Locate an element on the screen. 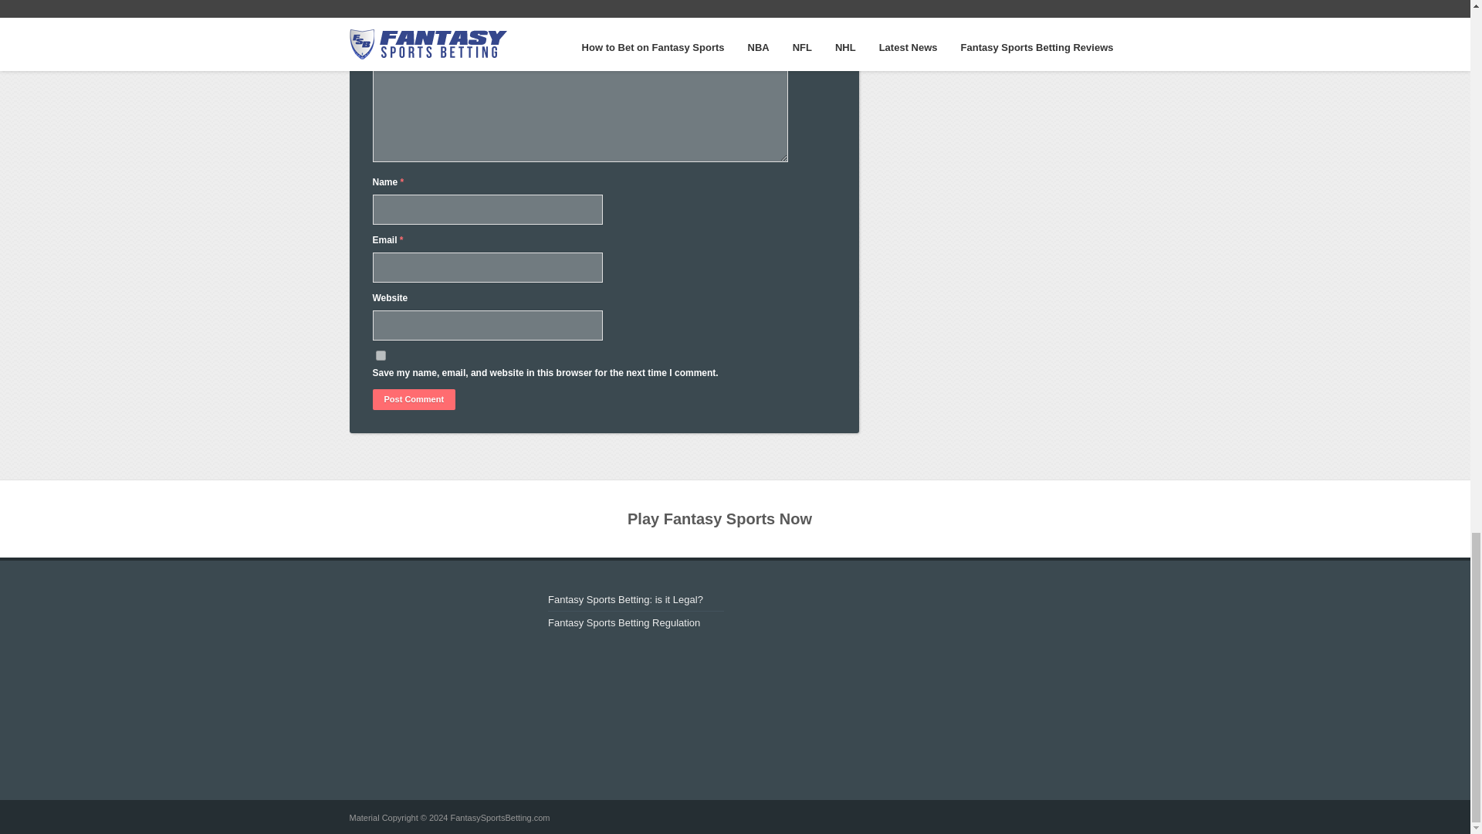 This screenshot has width=1482, height=834. Post Comment is located at coordinates (413, 400).